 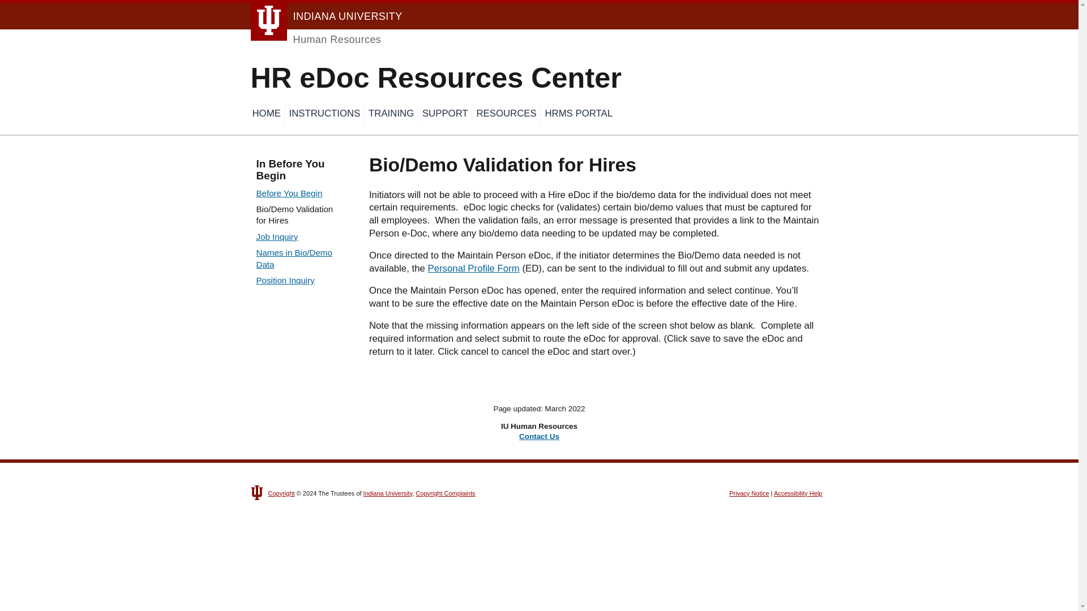 I want to click on Accessibility Help, so click(x=798, y=493).